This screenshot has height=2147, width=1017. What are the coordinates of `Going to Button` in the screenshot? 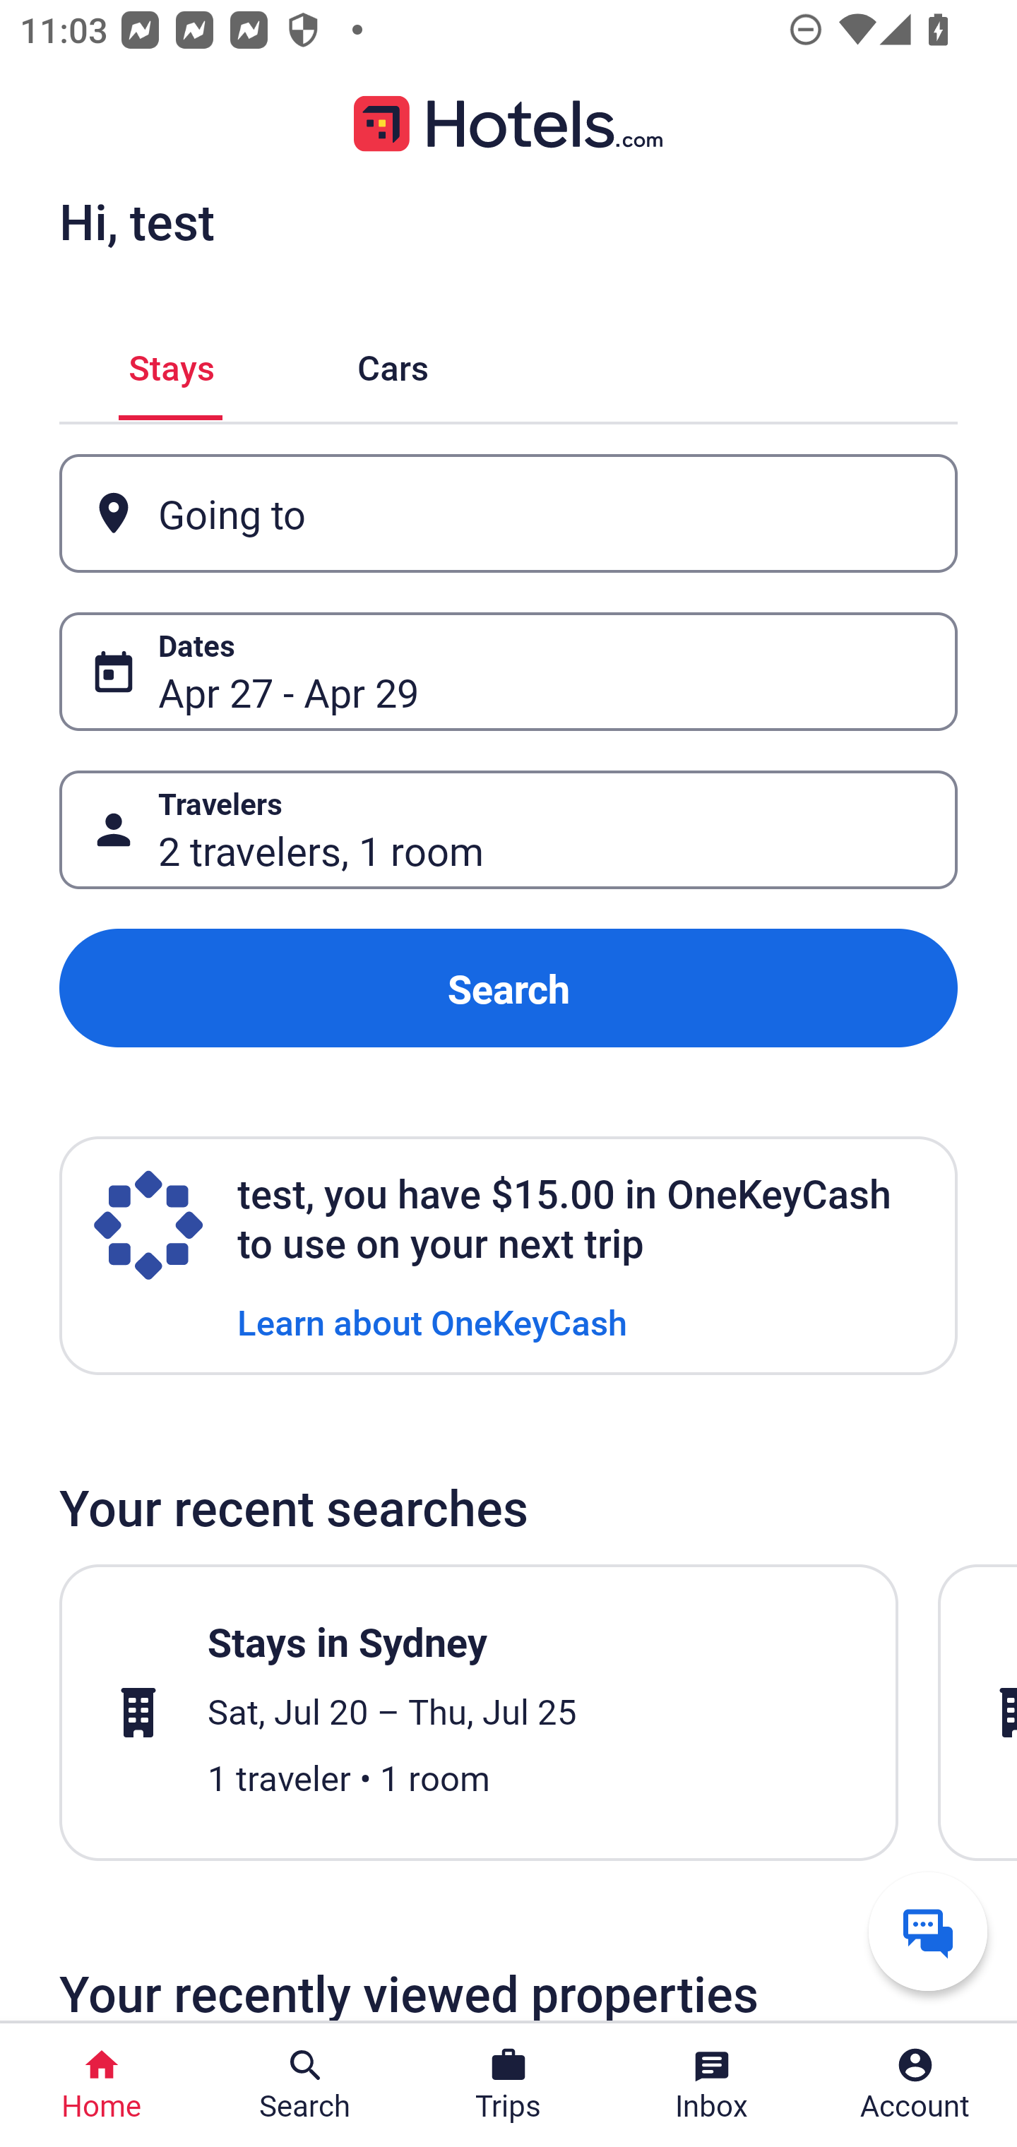 It's located at (509, 514).